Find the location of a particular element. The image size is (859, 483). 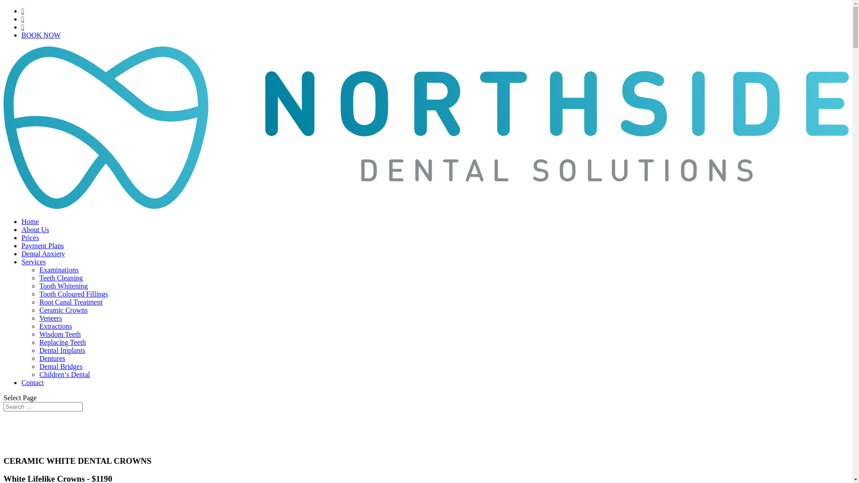

Dental Bridges is located at coordinates (61, 367).